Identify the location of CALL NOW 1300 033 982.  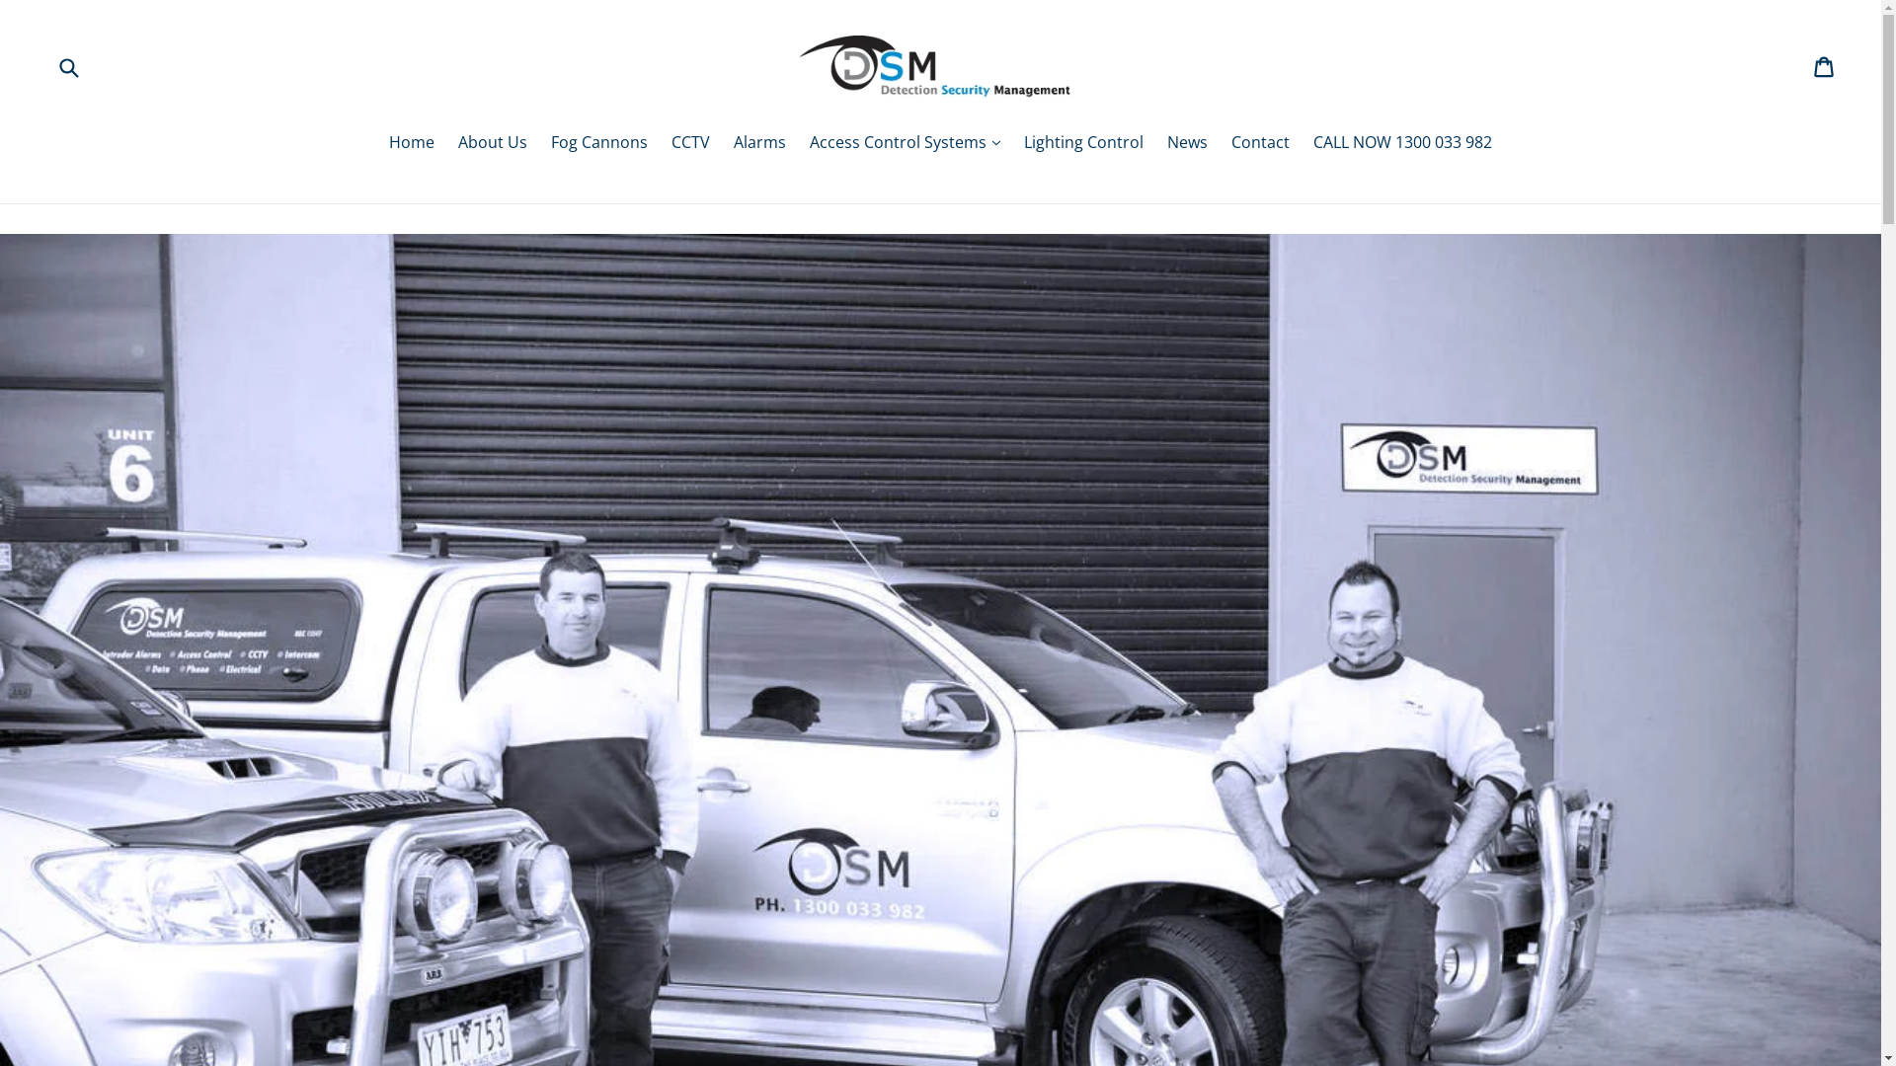
(1402, 144).